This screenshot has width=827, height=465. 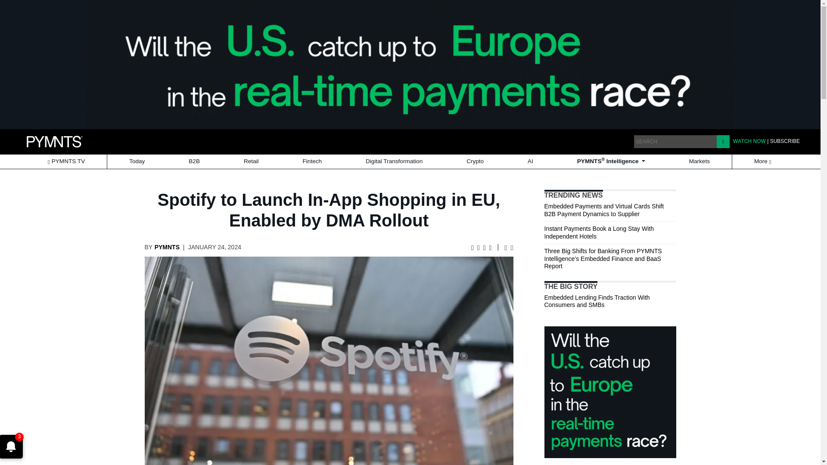 What do you see at coordinates (530, 161) in the screenshot?
I see `AI` at bounding box center [530, 161].